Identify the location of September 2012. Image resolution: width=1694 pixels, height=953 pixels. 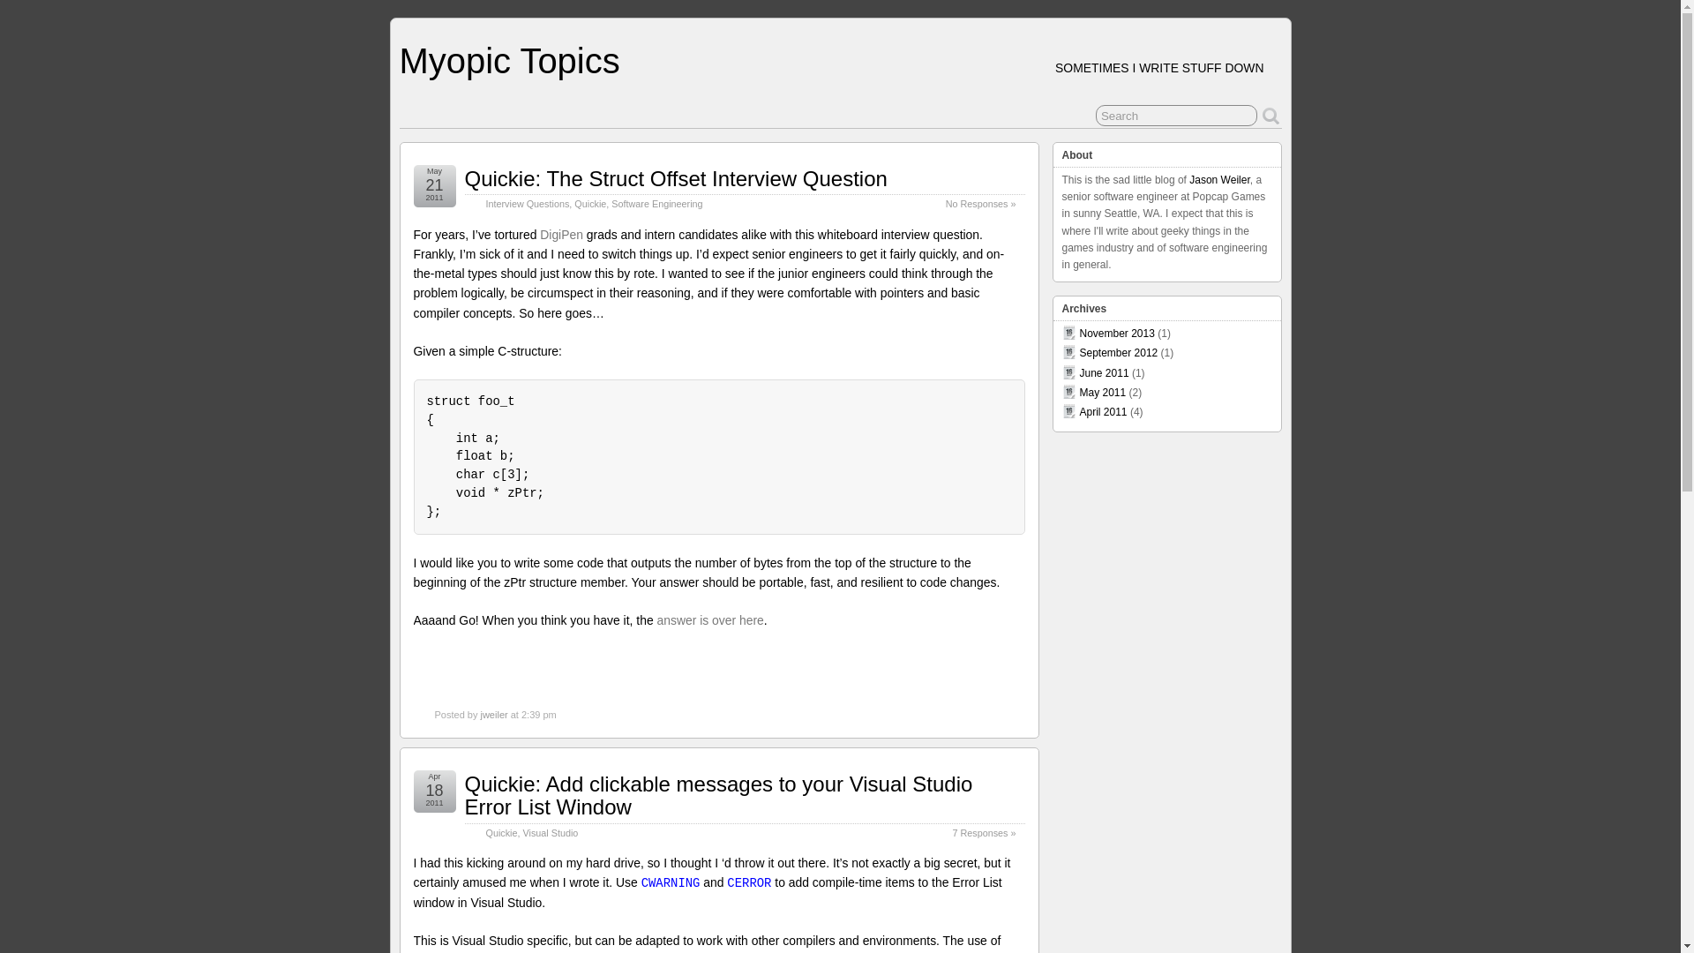
(1119, 353).